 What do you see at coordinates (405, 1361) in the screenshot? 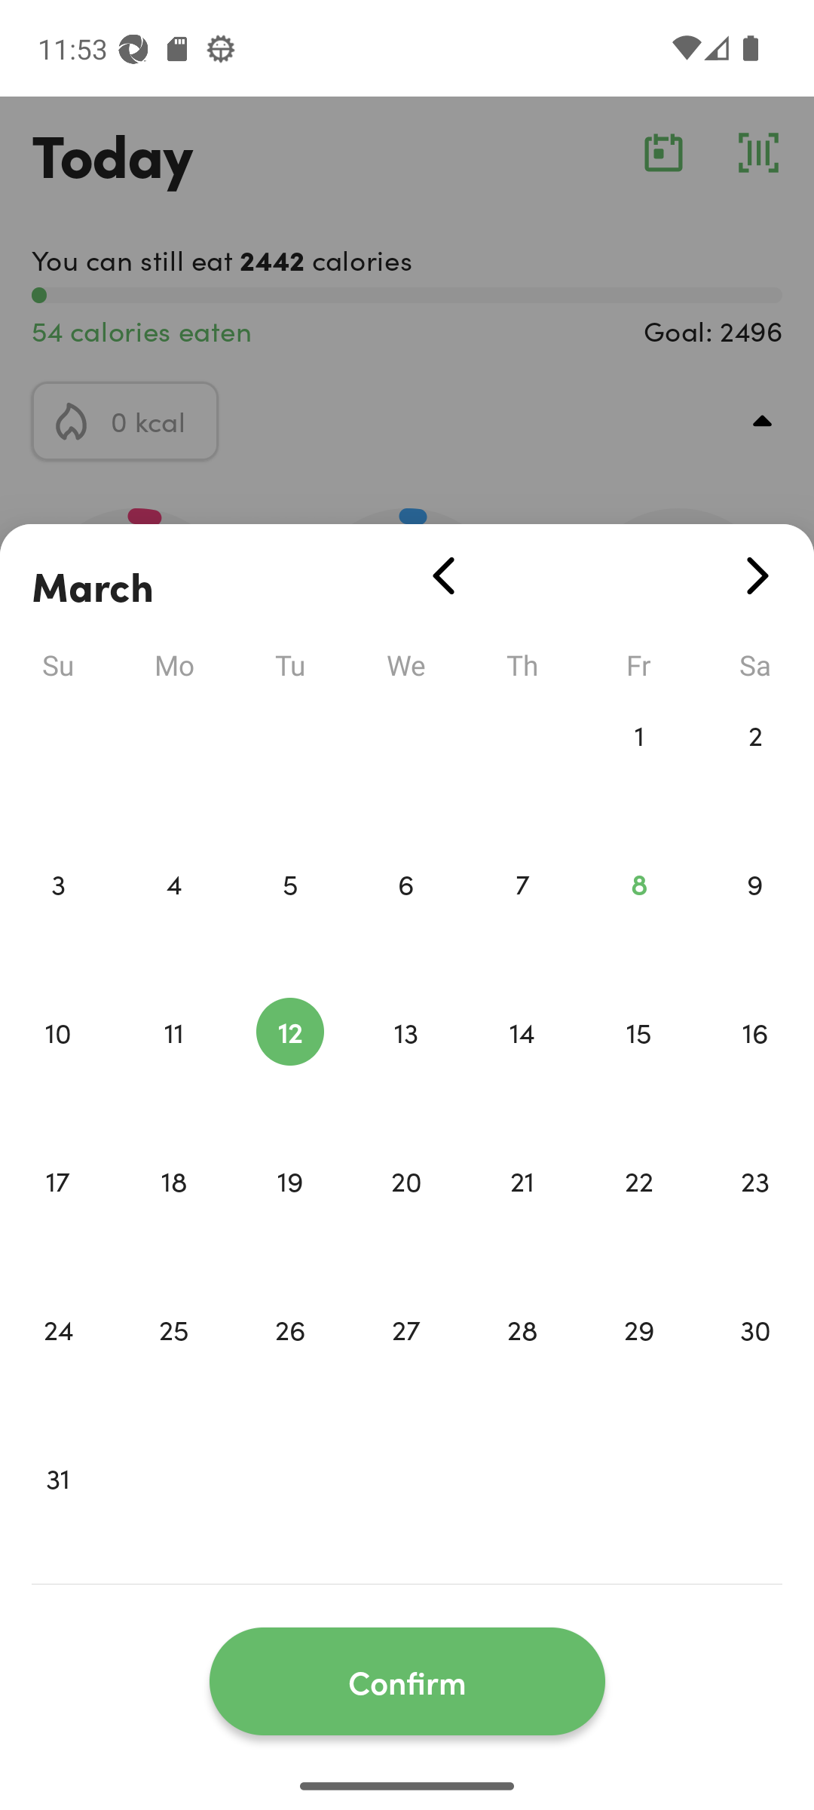
I see `27` at bounding box center [405, 1361].